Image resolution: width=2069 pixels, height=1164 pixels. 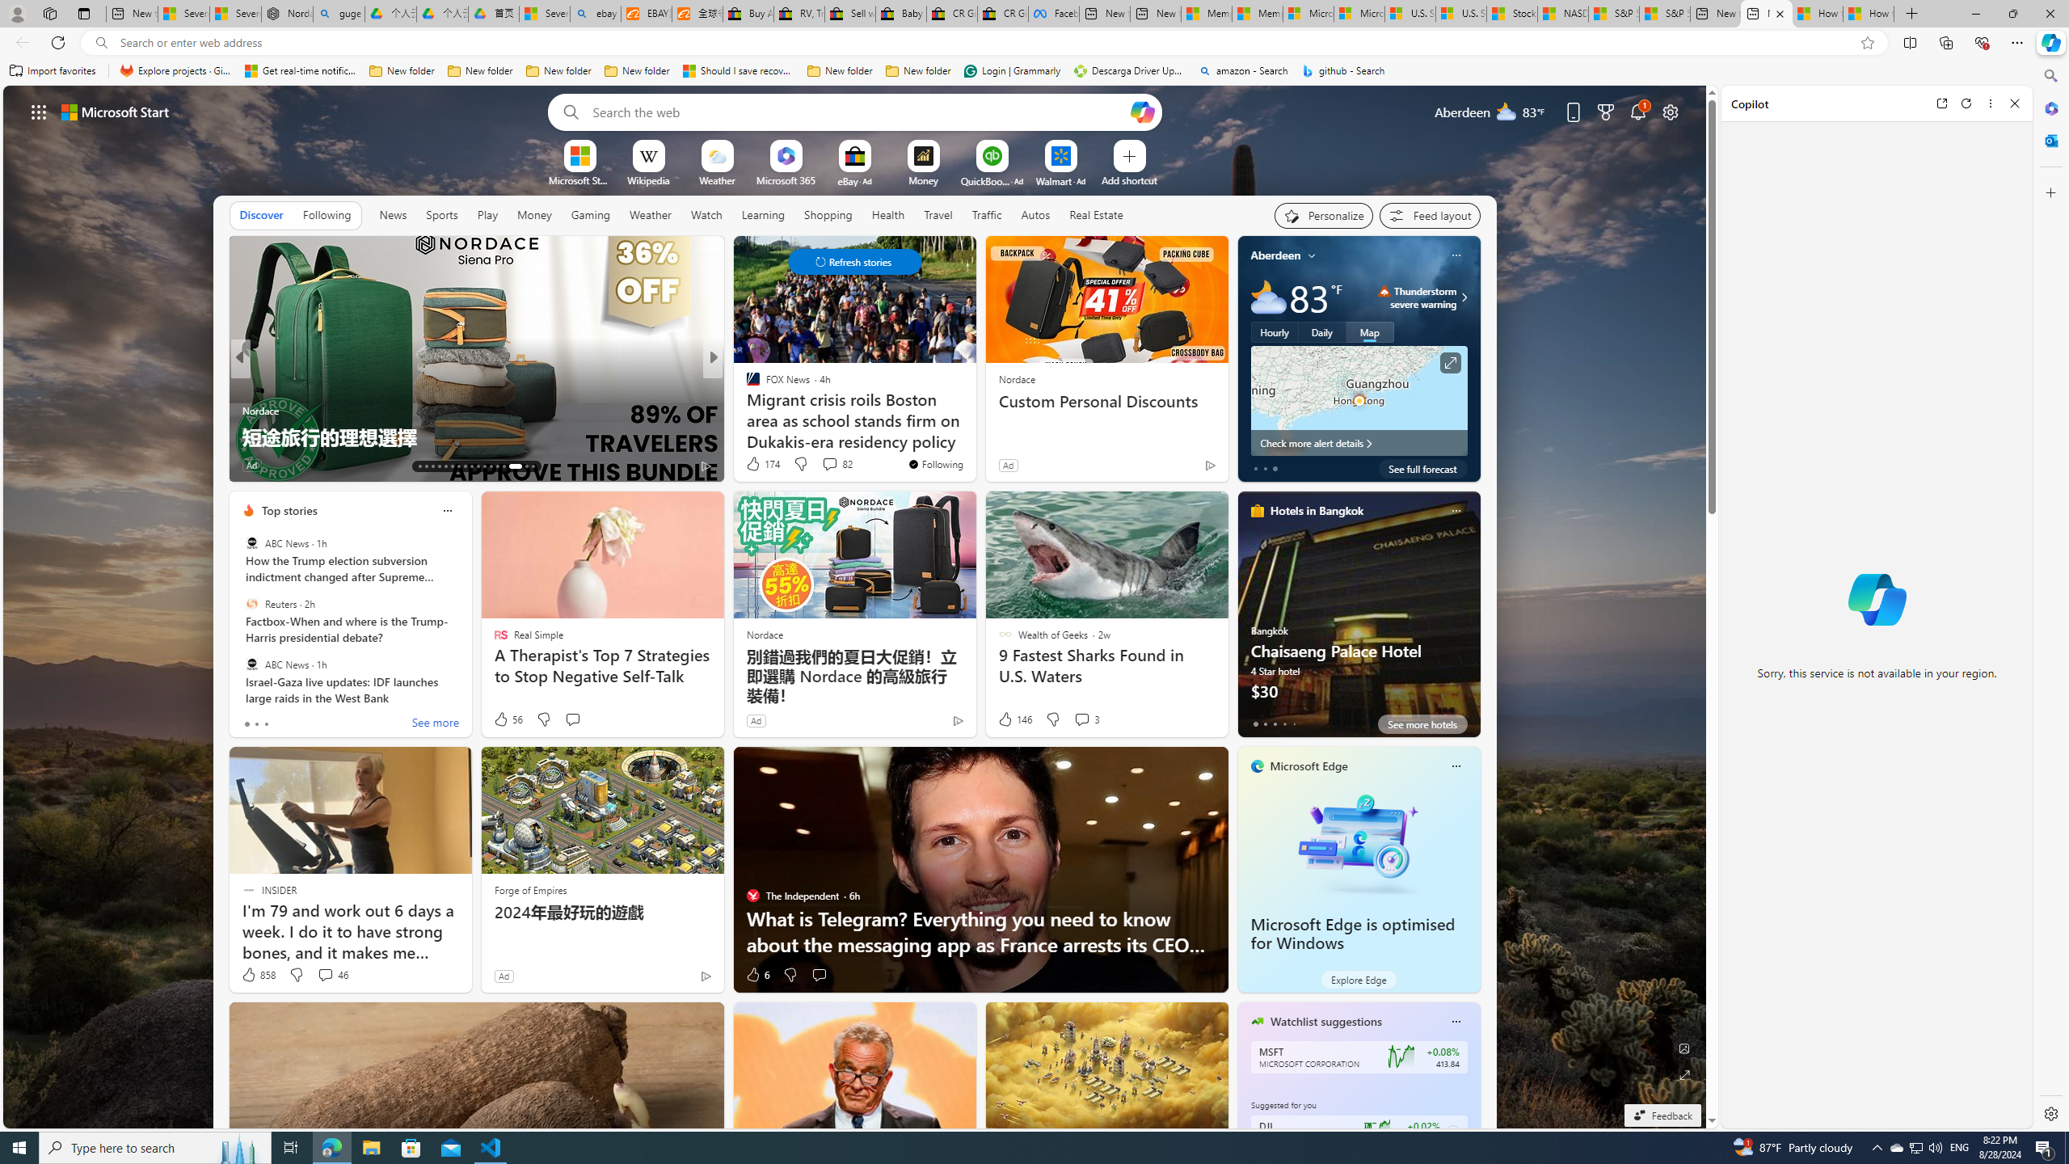 I want to click on Chaisaeng Palace Hotel, so click(x=1359, y=621).